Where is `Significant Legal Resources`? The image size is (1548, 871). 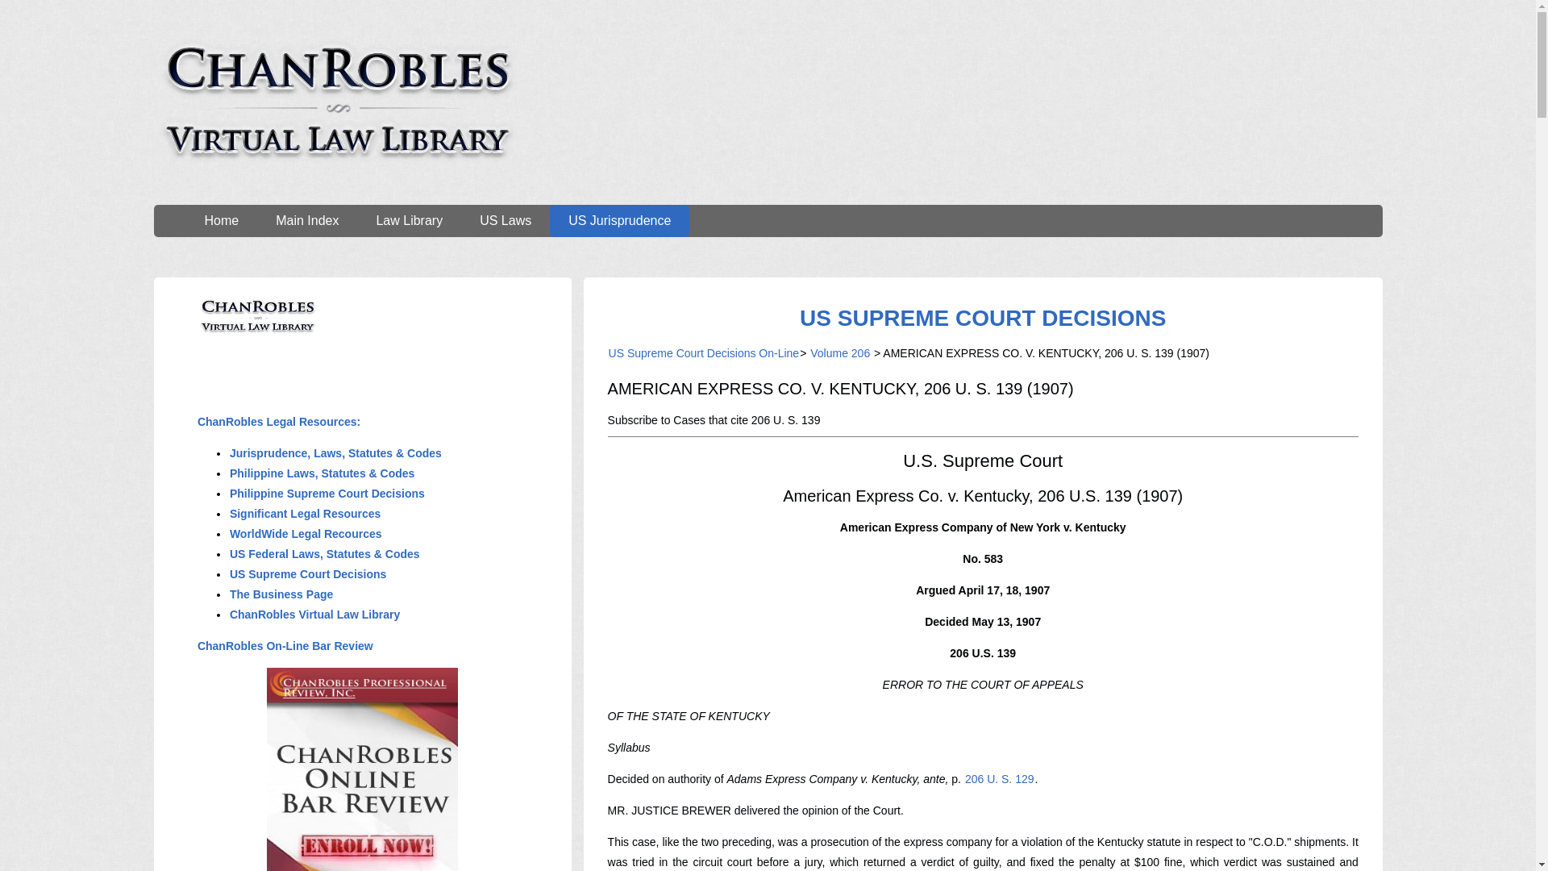
Significant Legal Resources is located at coordinates (306, 513).